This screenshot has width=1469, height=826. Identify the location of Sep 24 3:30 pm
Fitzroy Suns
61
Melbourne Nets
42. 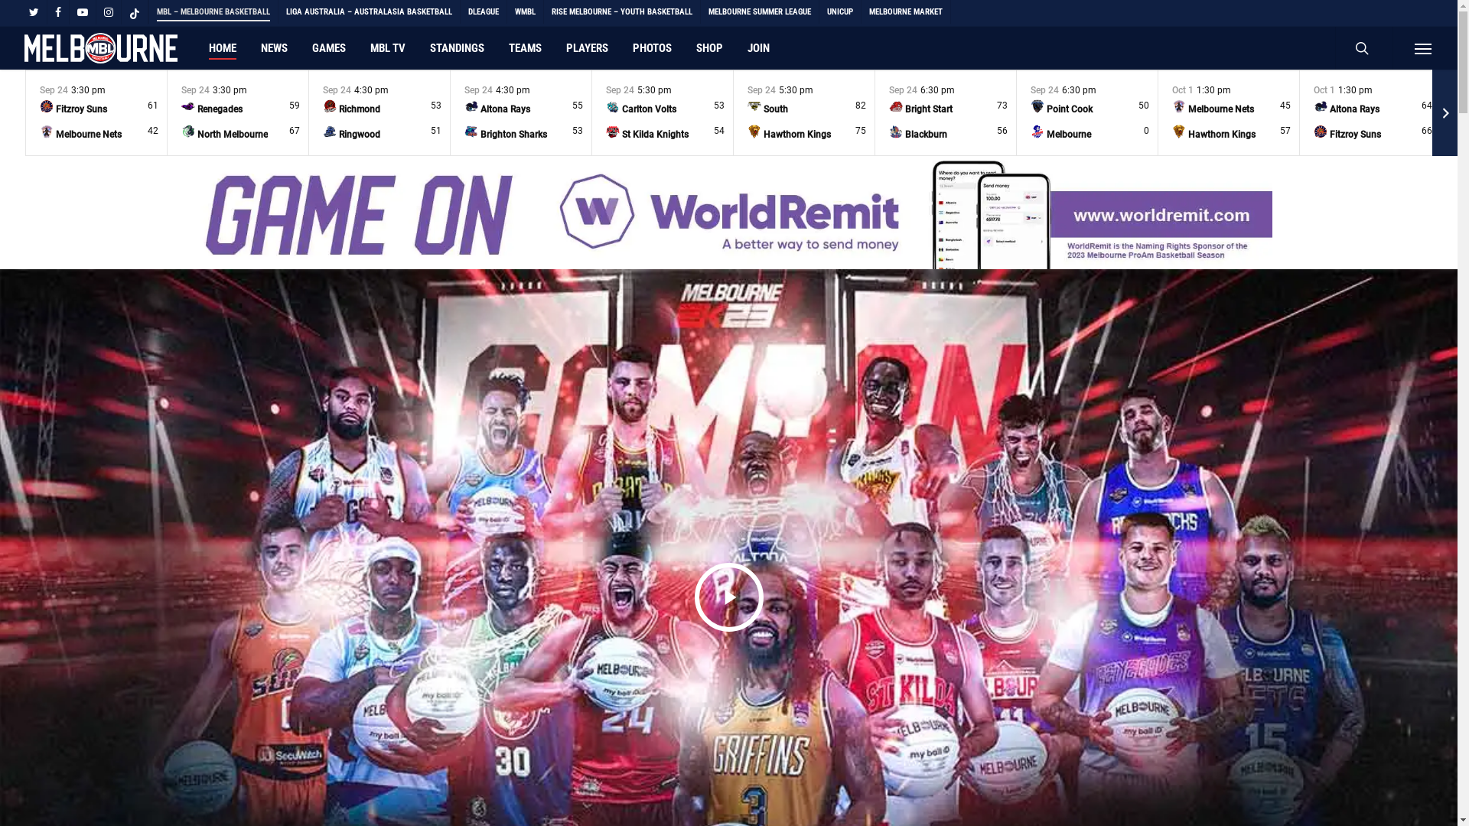
(96, 113).